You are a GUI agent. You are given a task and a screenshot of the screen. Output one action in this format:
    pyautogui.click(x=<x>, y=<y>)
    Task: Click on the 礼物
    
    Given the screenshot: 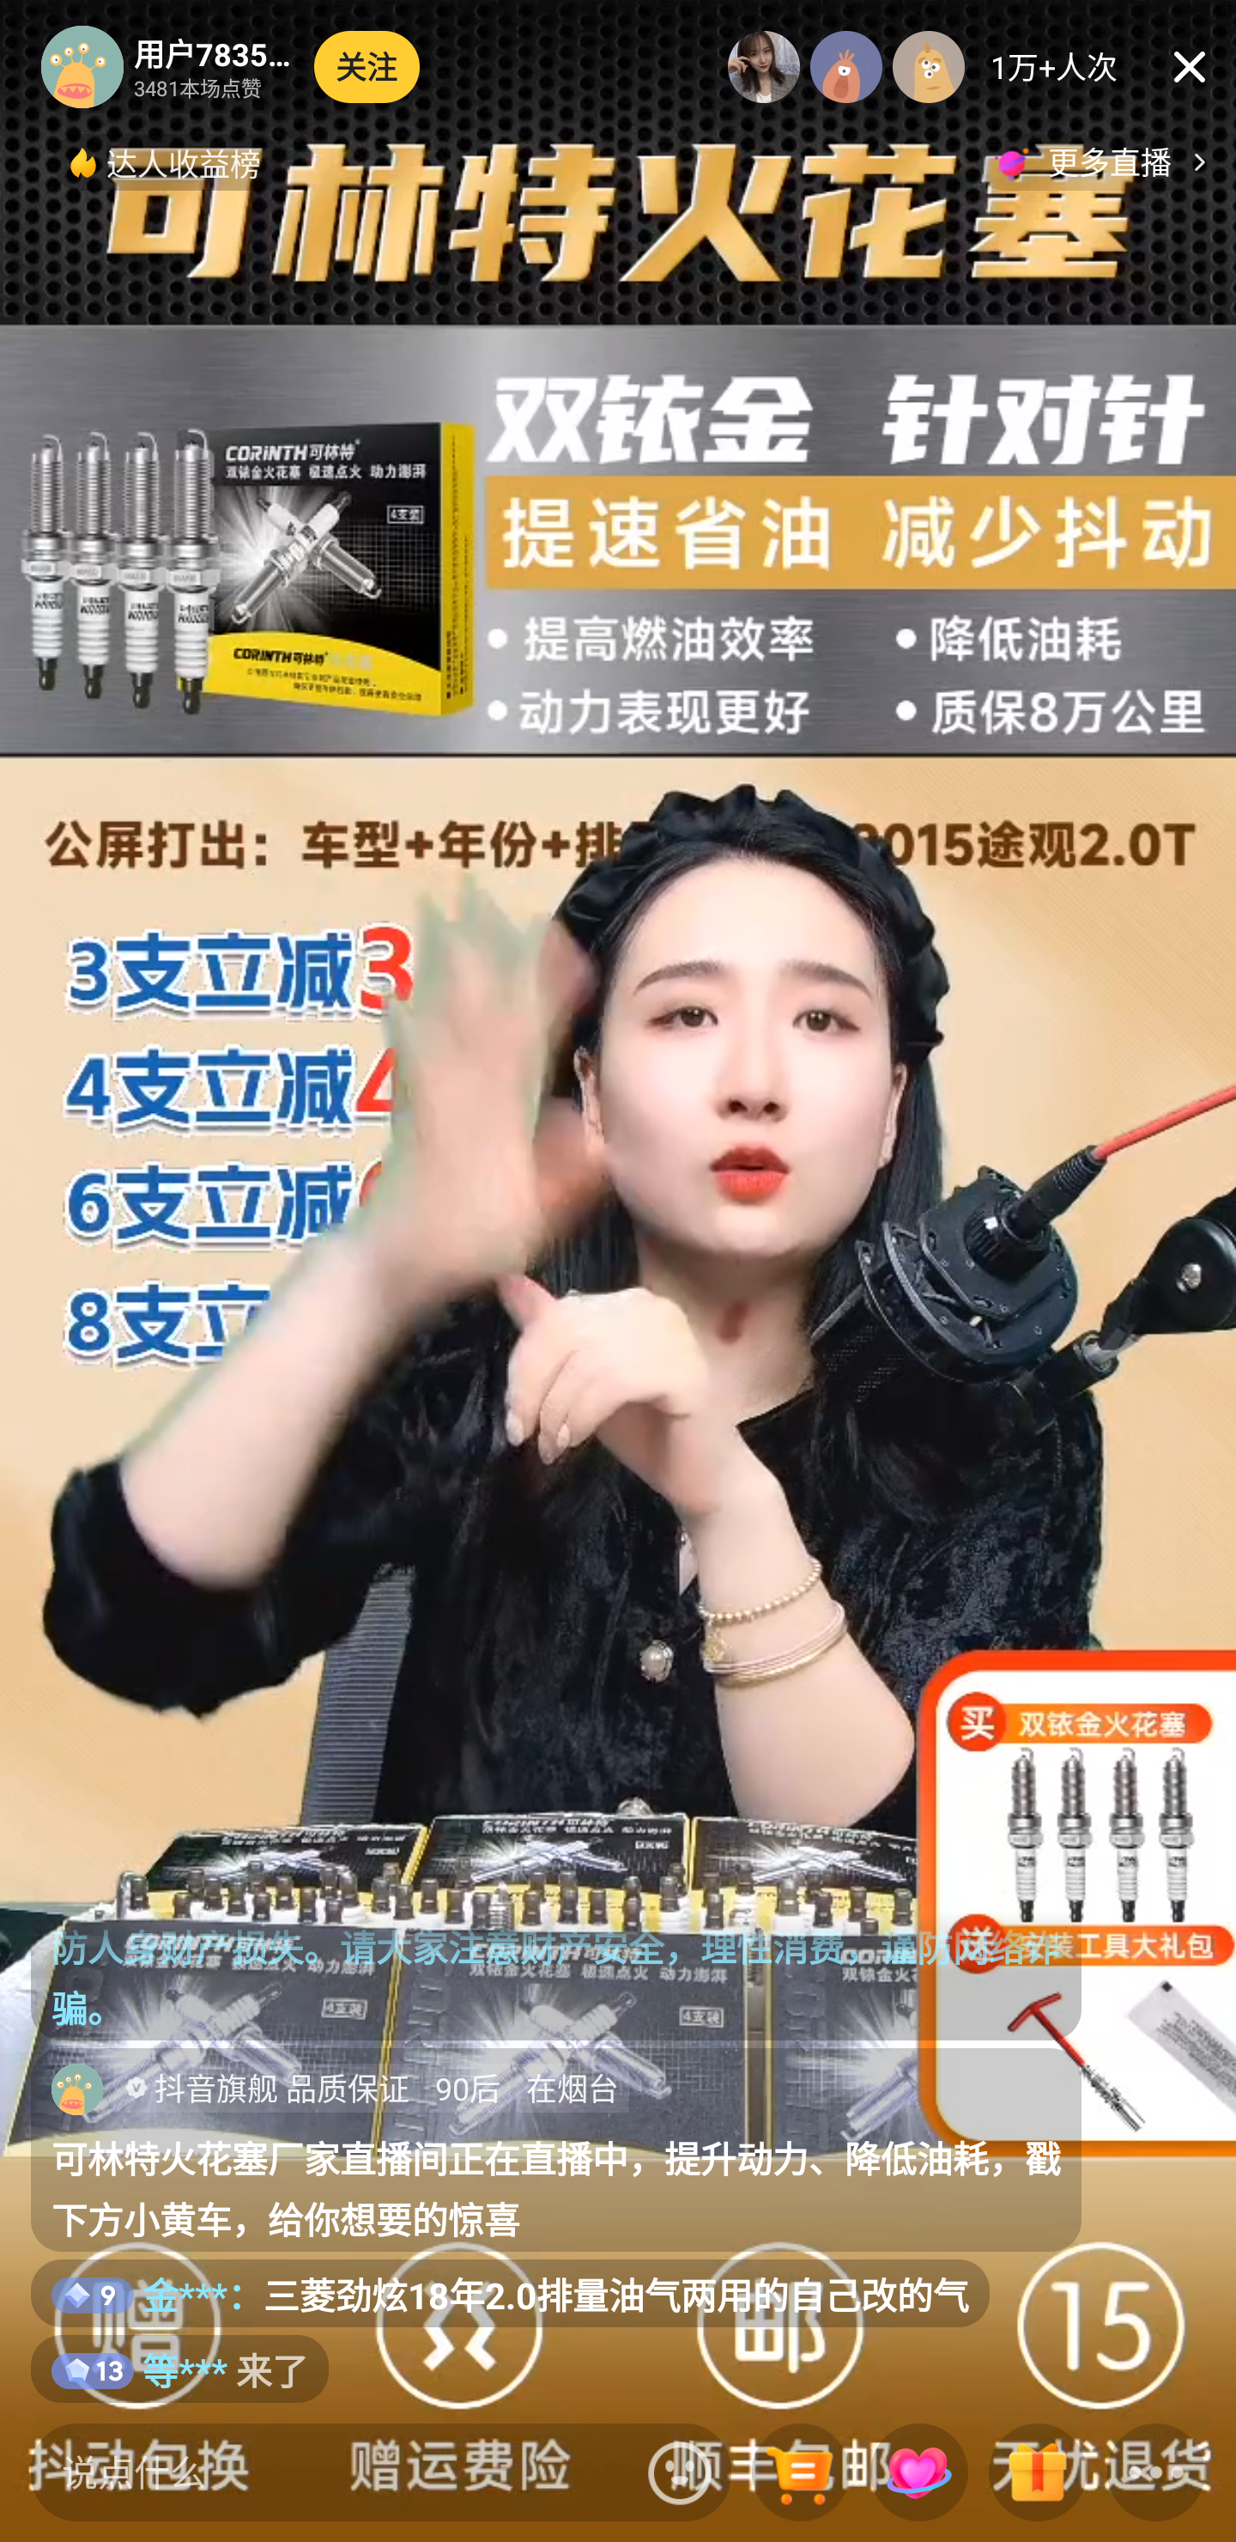 What is the action you would take?
    pyautogui.click(x=1037, y=2474)
    